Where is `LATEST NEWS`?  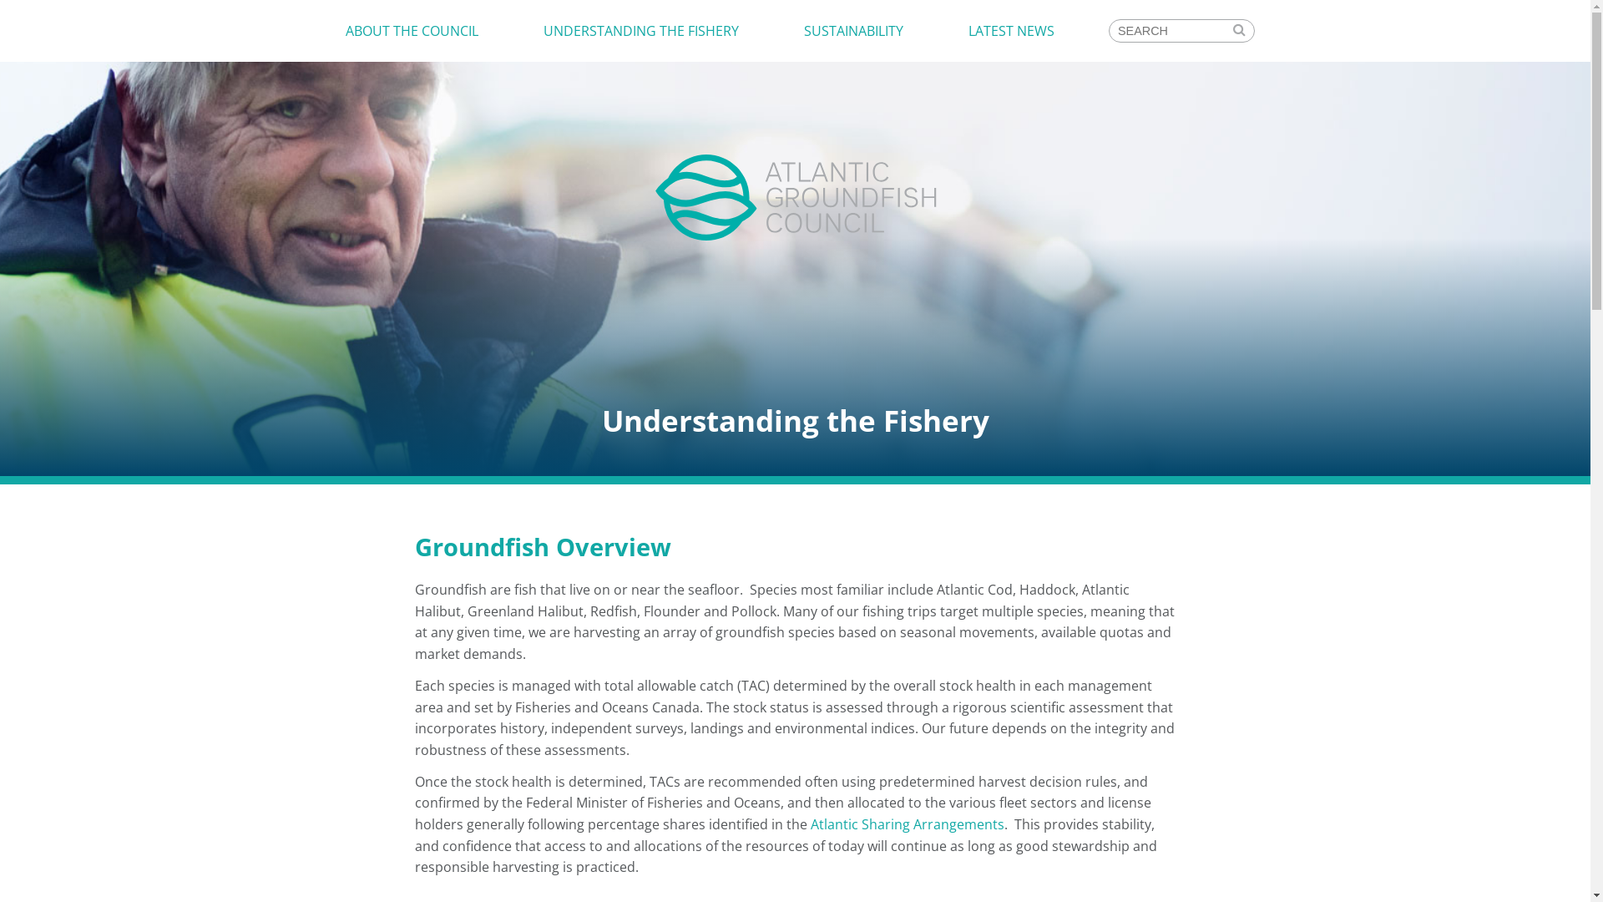
LATEST NEWS is located at coordinates (1011, 31).